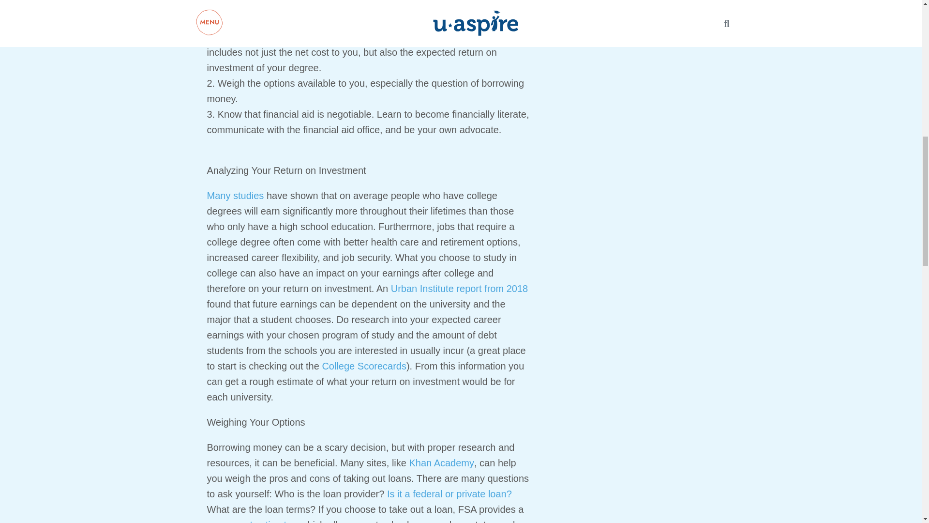  What do you see at coordinates (449, 494) in the screenshot?
I see `Is it a federal or private loan?` at bounding box center [449, 494].